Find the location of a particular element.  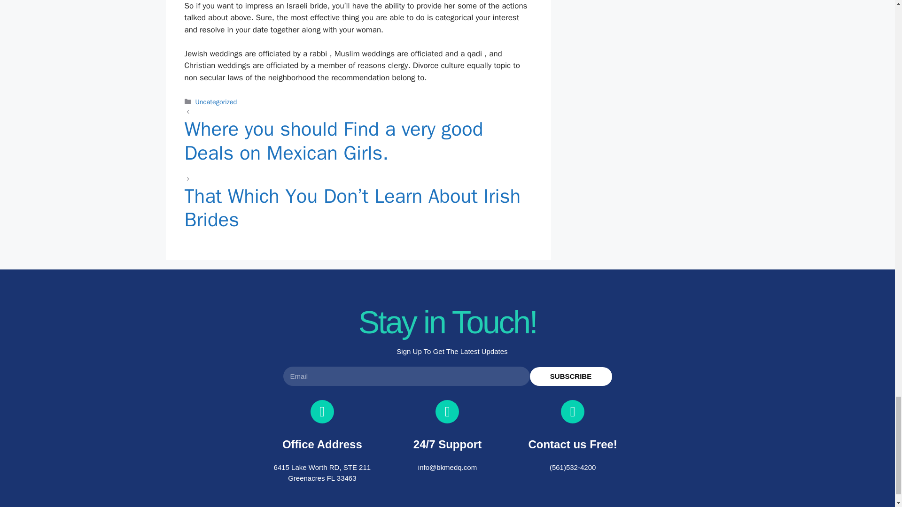

Uncategorized is located at coordinates (216, 101).